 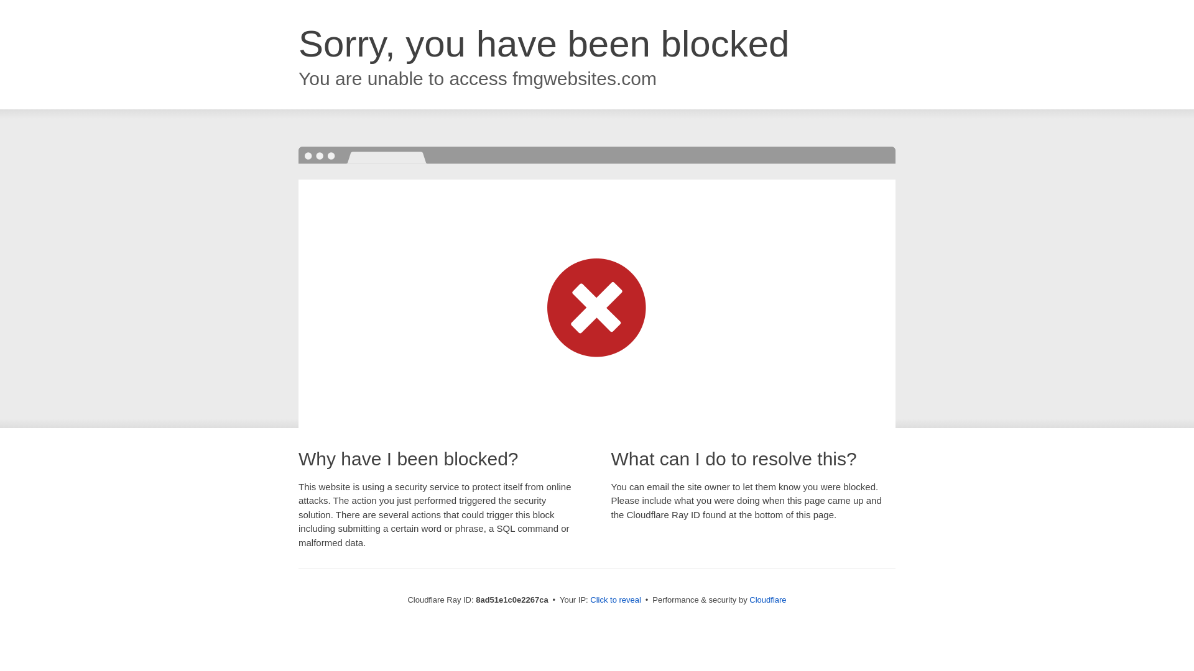 What do you see at coordinates (767, 600) in the screenshot?
I see `Cloudflare` at bounding box center [767, 600].